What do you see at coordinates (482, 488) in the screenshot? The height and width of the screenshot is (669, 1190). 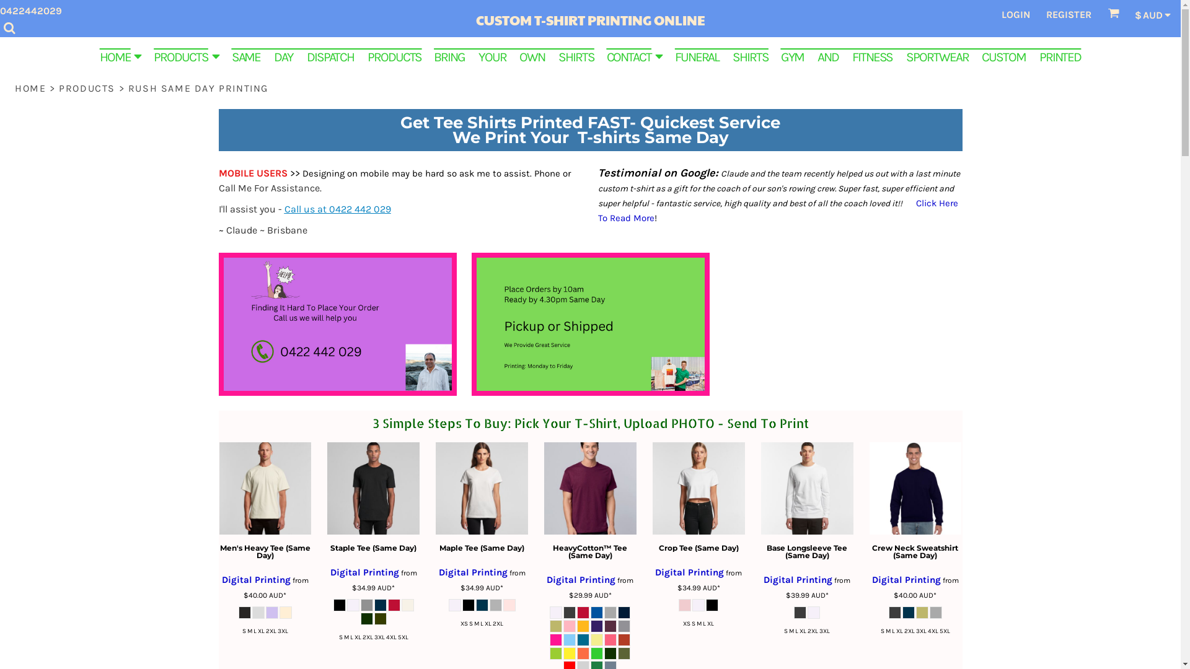 I see `AS Colour Maple Tee (Same Day) SAMEDAY, Maple 4001` at bounding box center [482, 488].